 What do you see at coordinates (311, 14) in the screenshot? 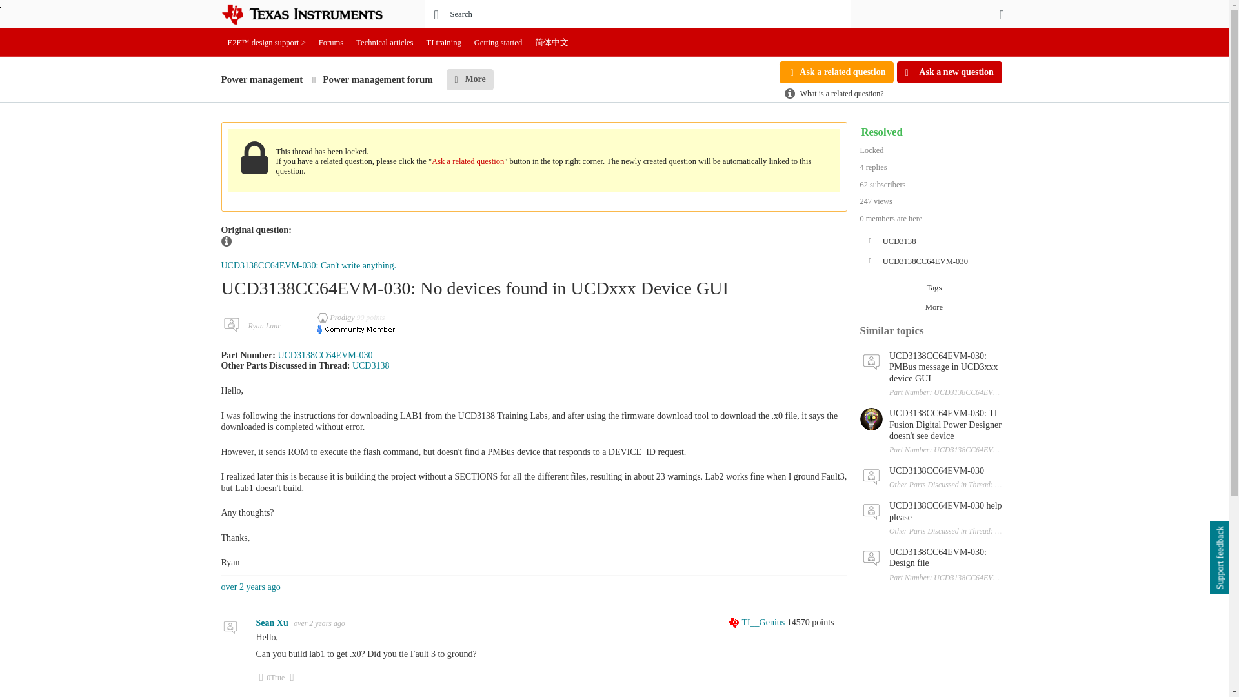
I see `Home` at bounding box center [311, 14].